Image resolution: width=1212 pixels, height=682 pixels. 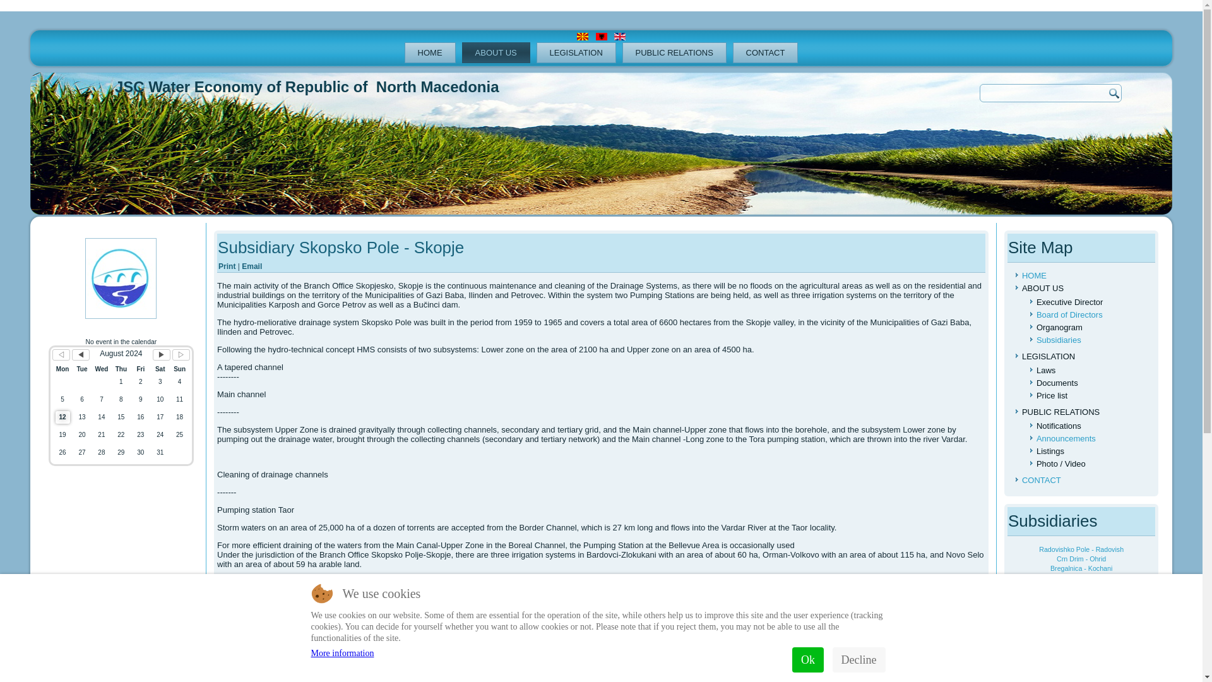 I want to click on Kumanovsko-Lipkovsko Pole - Kumanovo, so click(x=1081, y=596).